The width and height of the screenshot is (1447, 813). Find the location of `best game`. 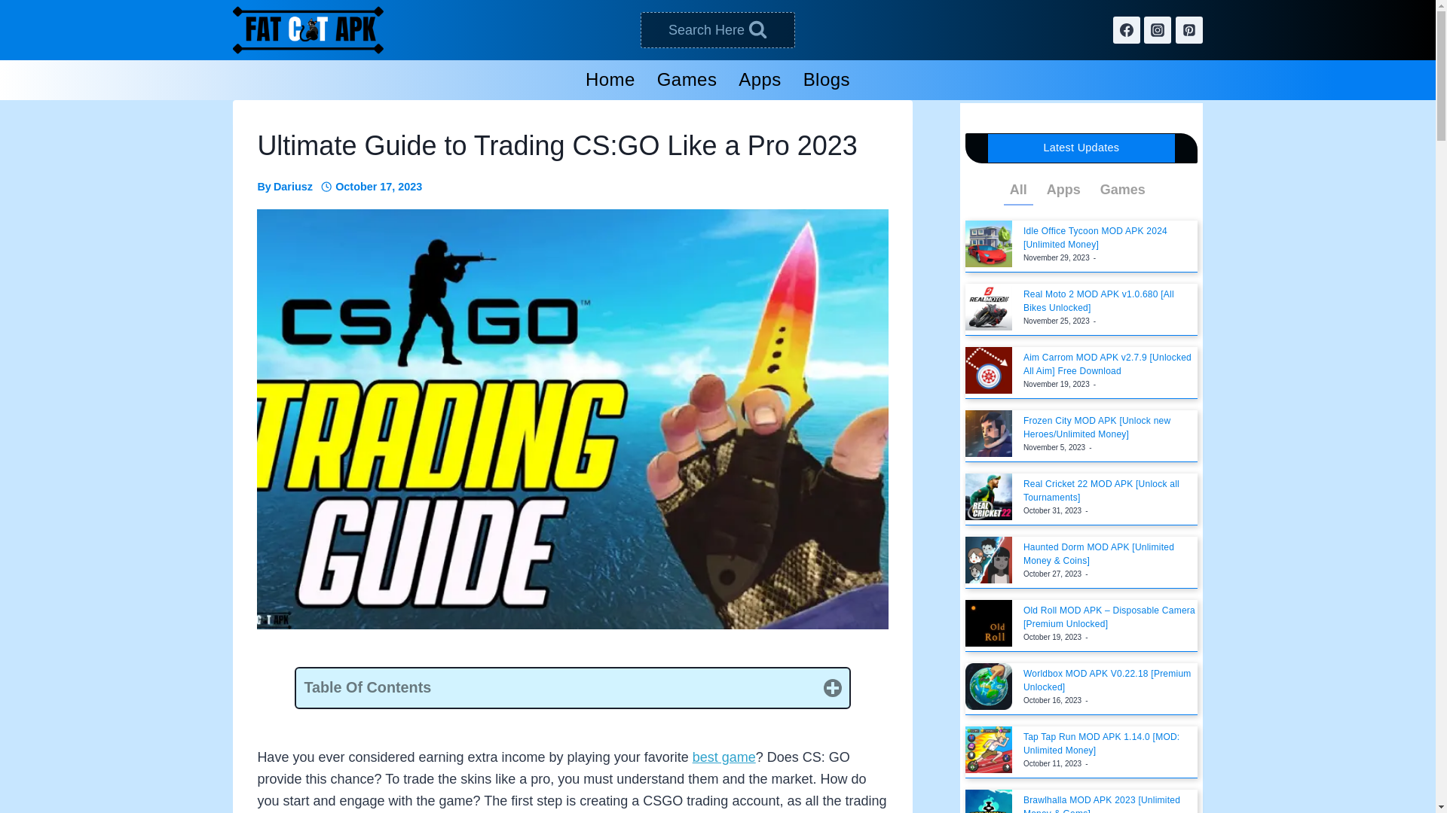

best game is located at coordinates (723, 757).